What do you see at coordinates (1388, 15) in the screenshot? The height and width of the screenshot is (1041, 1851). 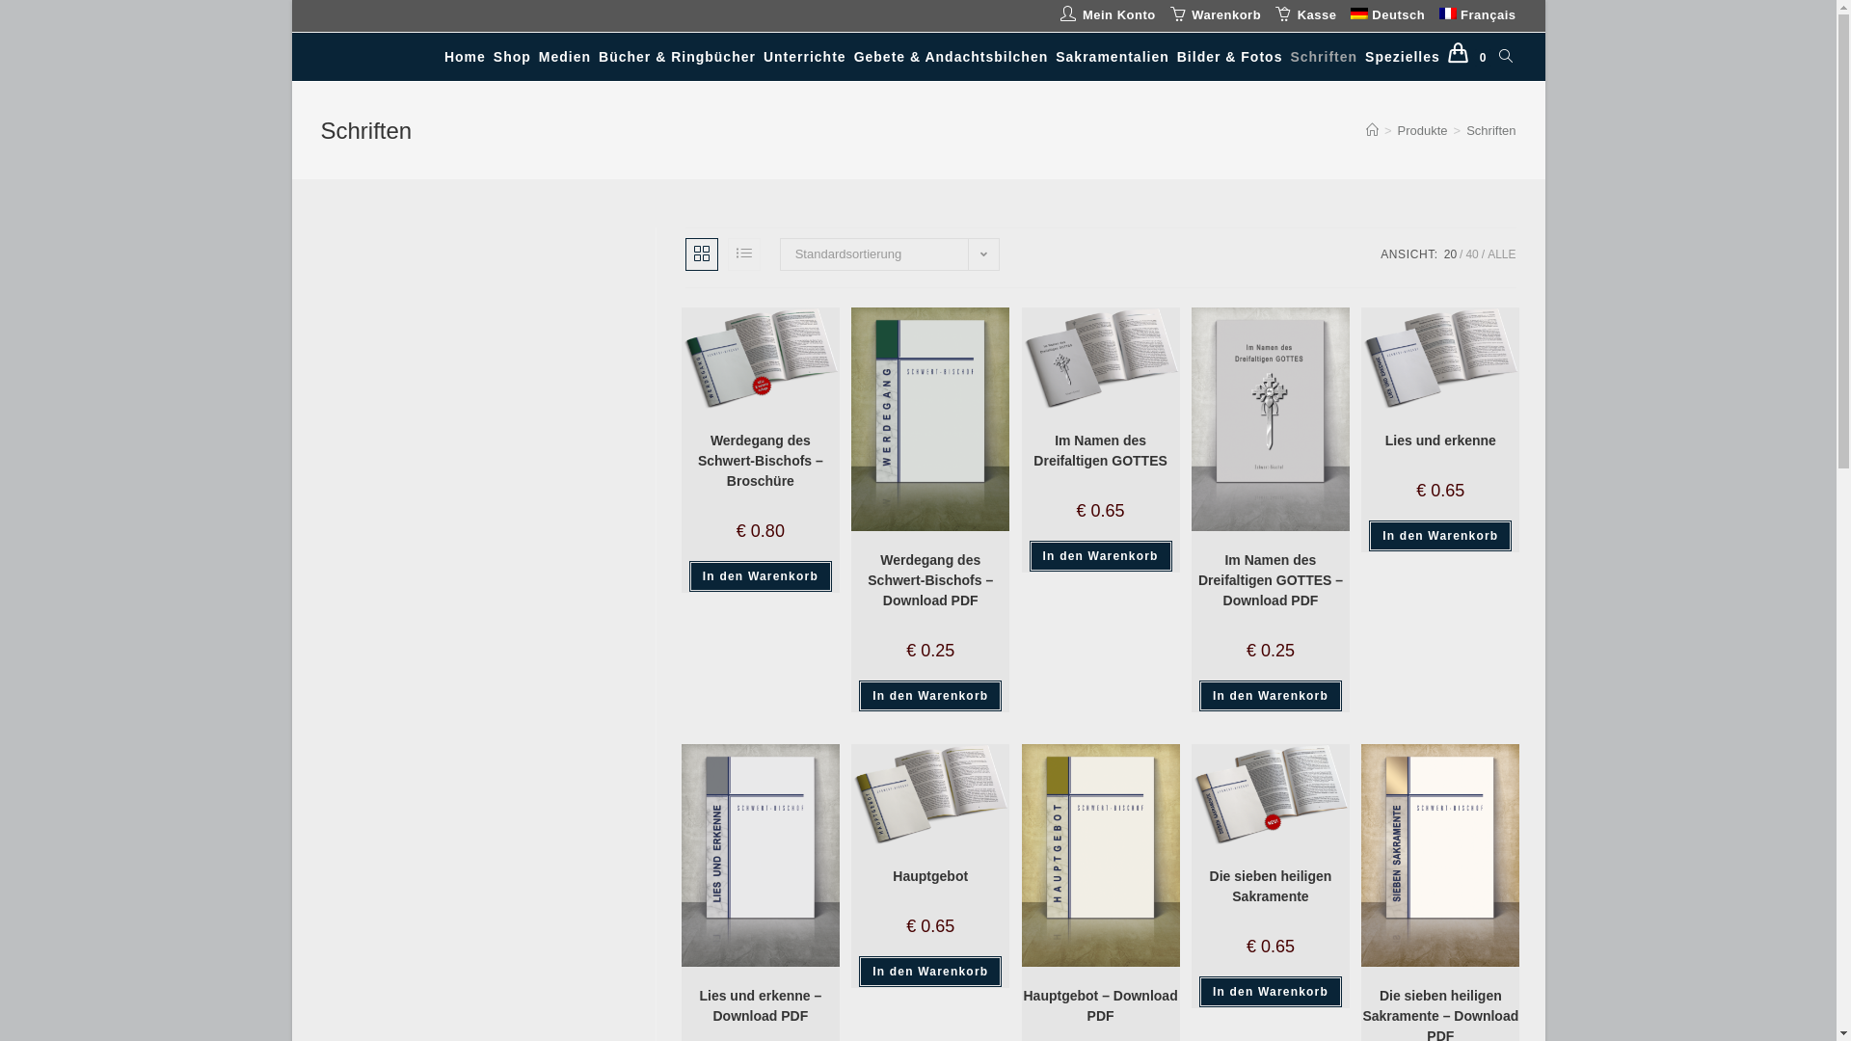 I see `Deutsch` at bounding box center [1388, 15].